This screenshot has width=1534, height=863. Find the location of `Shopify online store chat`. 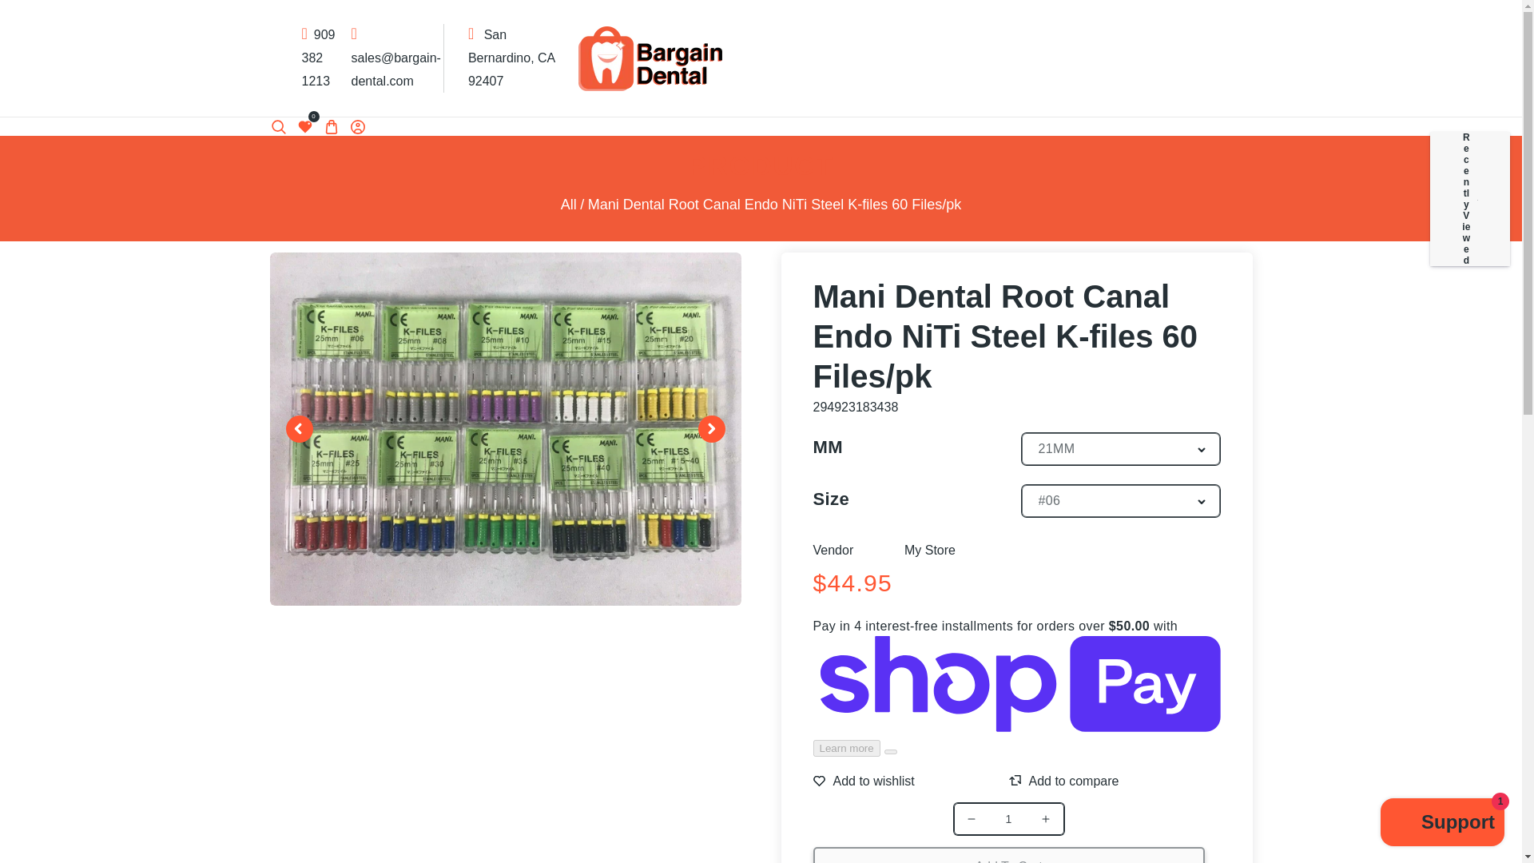

Shopify online store chat is located at coordinates (1443, 824).